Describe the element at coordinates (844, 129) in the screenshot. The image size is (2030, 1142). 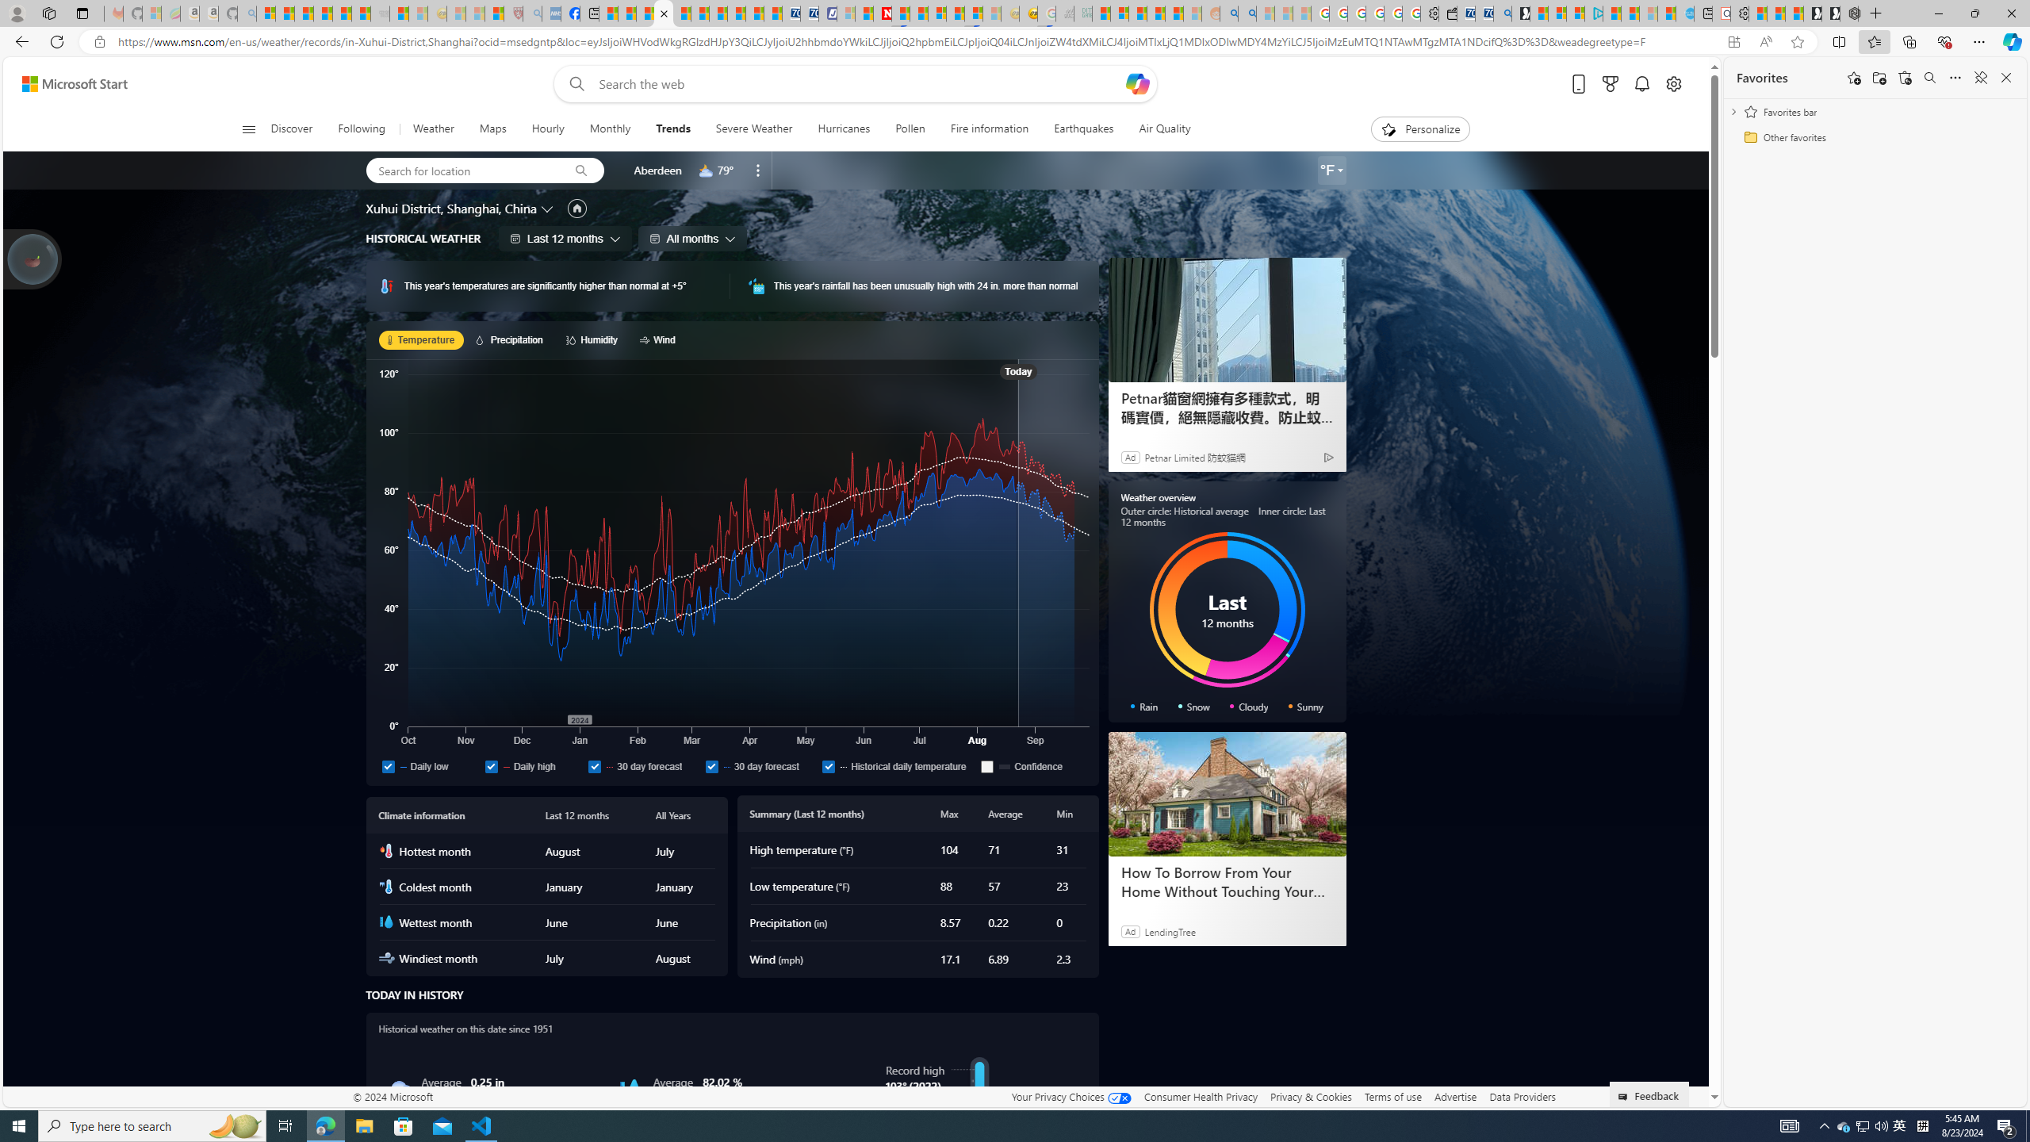
I see `Hurricanes` at that location.